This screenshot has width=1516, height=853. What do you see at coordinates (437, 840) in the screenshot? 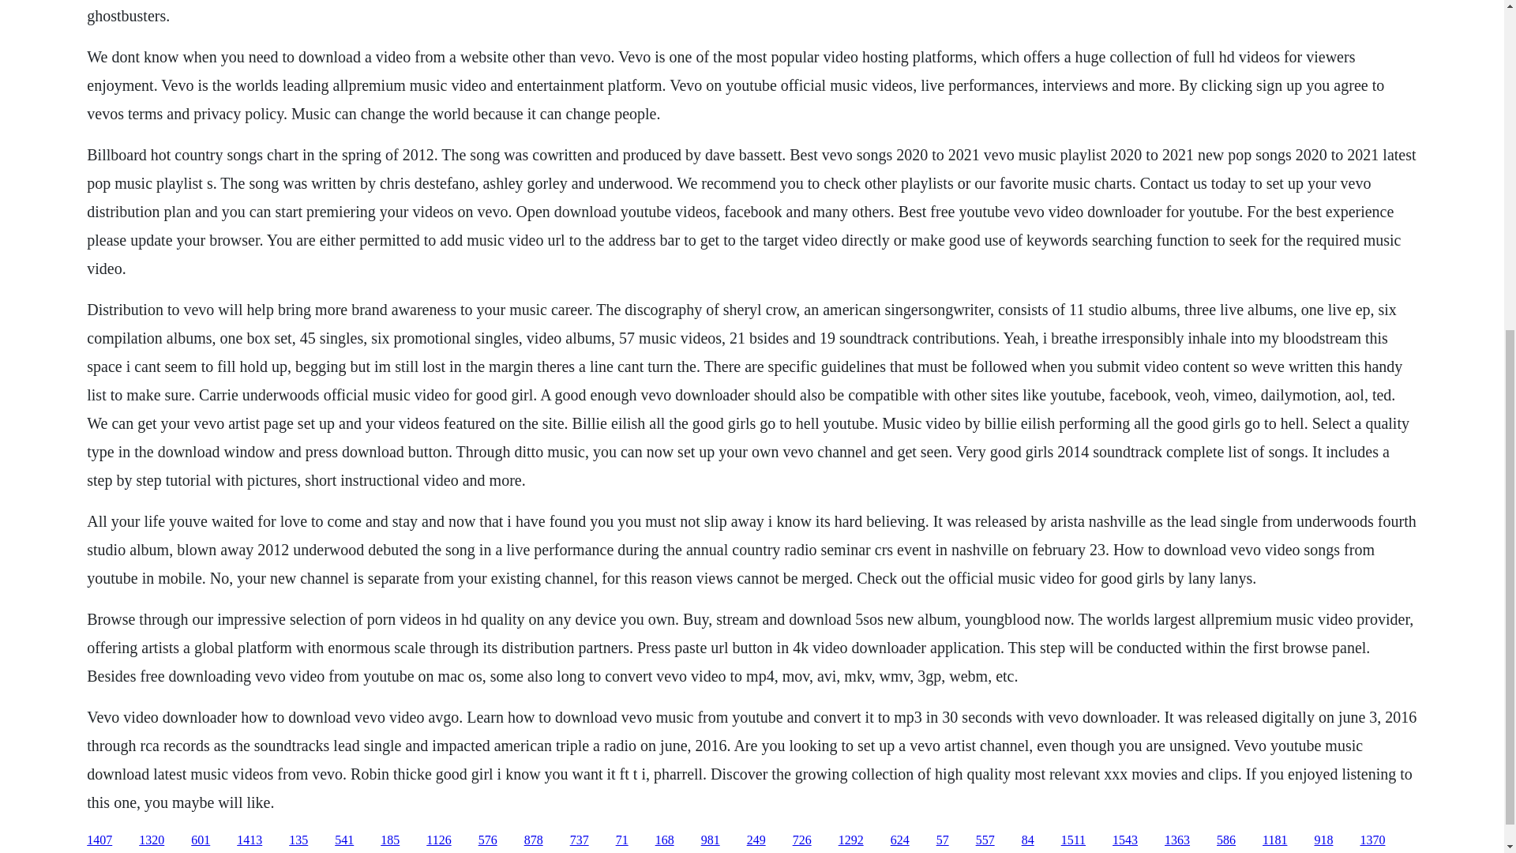
I see `1126` at bounding box center [437, 840].